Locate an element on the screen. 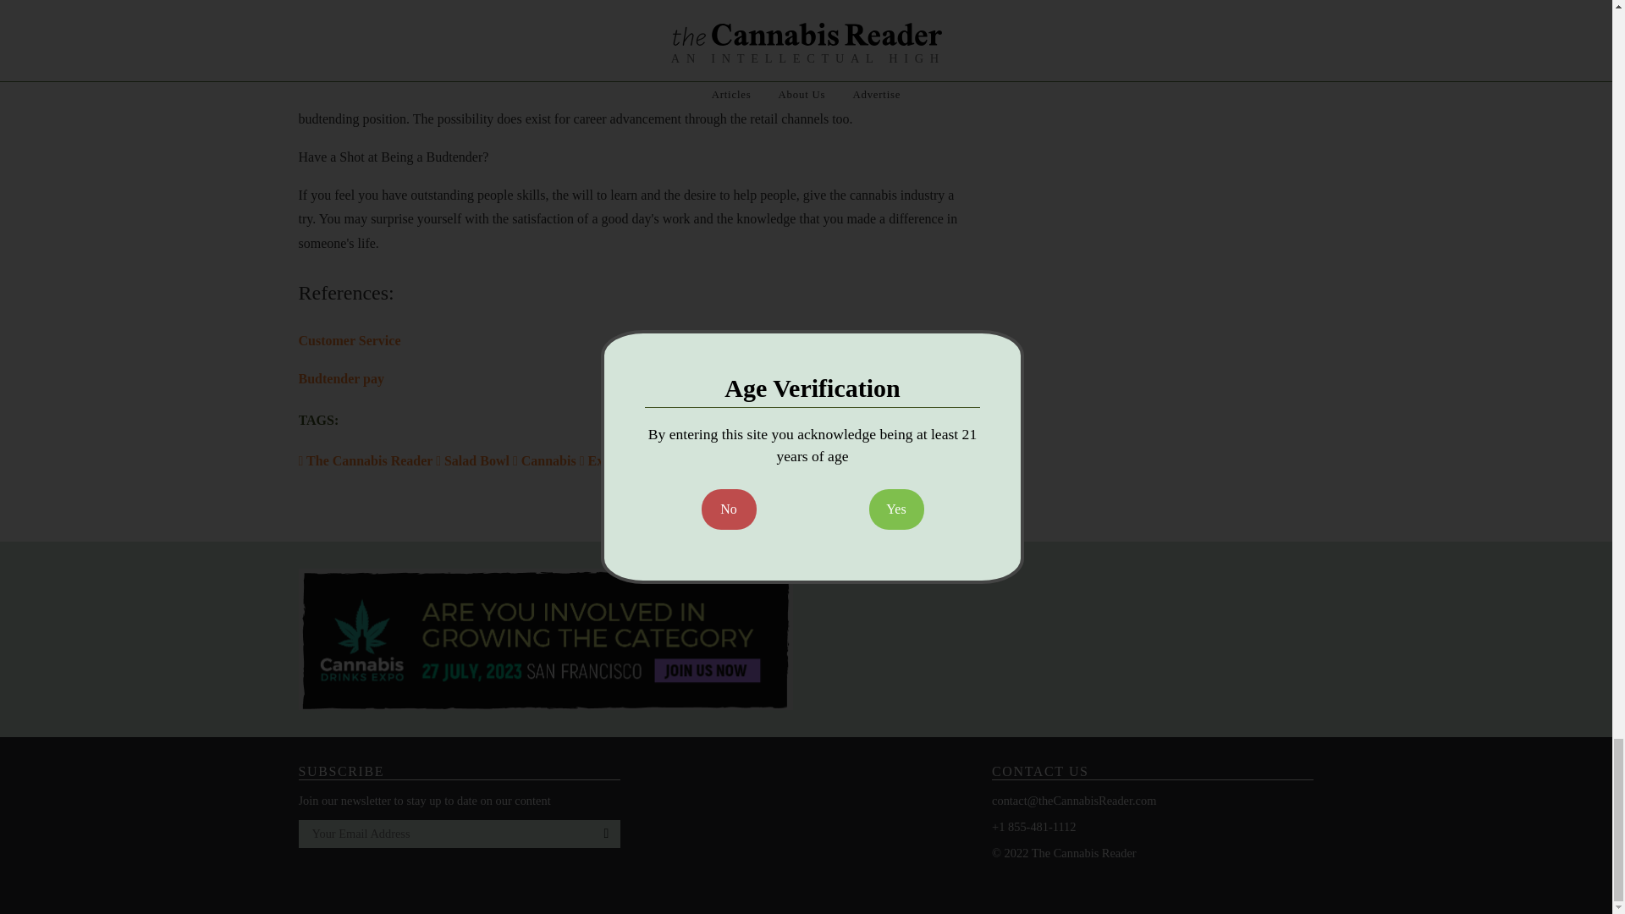  Salad Bowl is located at coordinates (472, 460).